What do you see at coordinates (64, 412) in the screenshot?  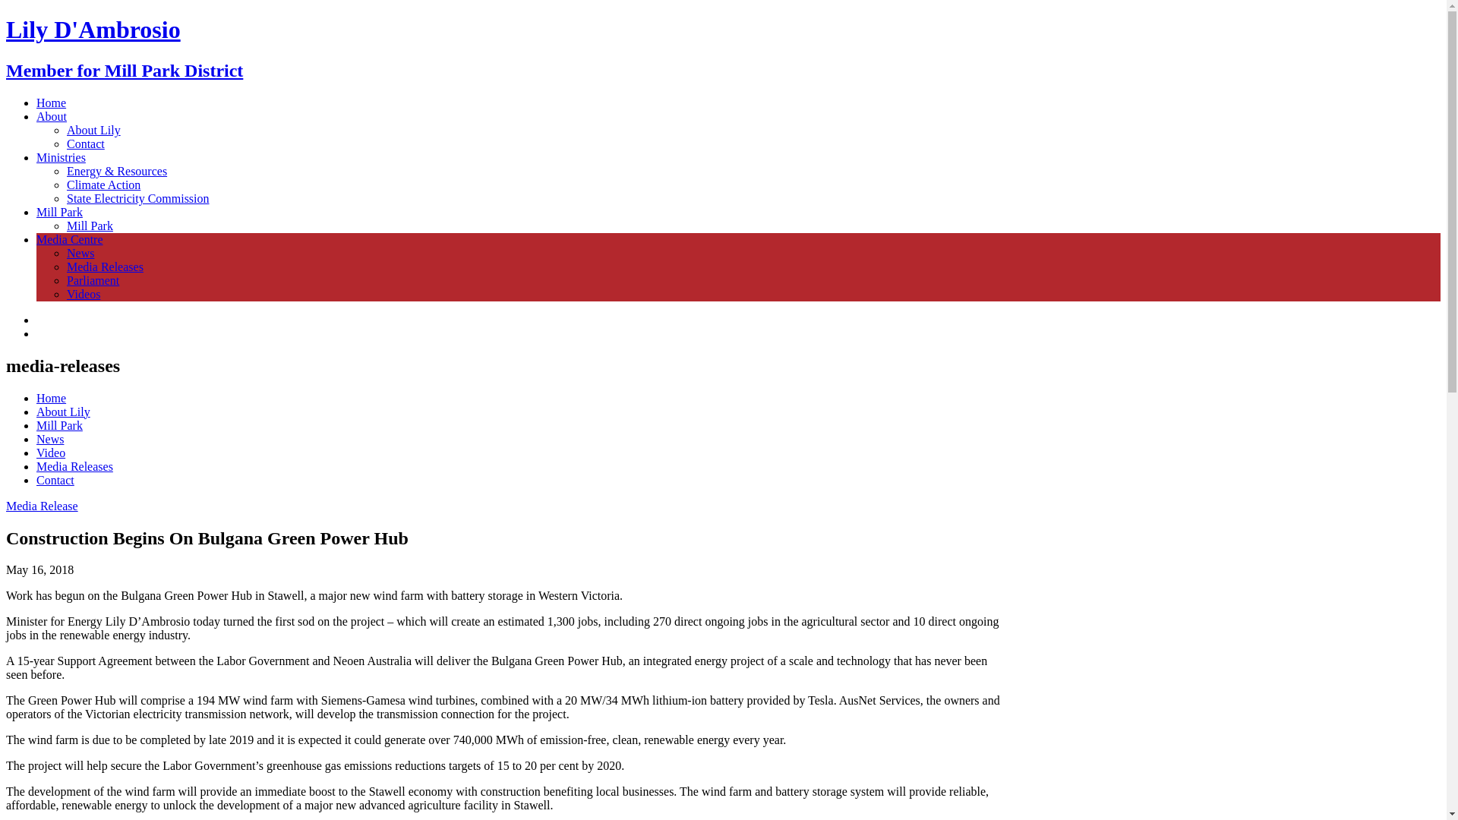 I see `About Lily` at bounding box center [64, 412].